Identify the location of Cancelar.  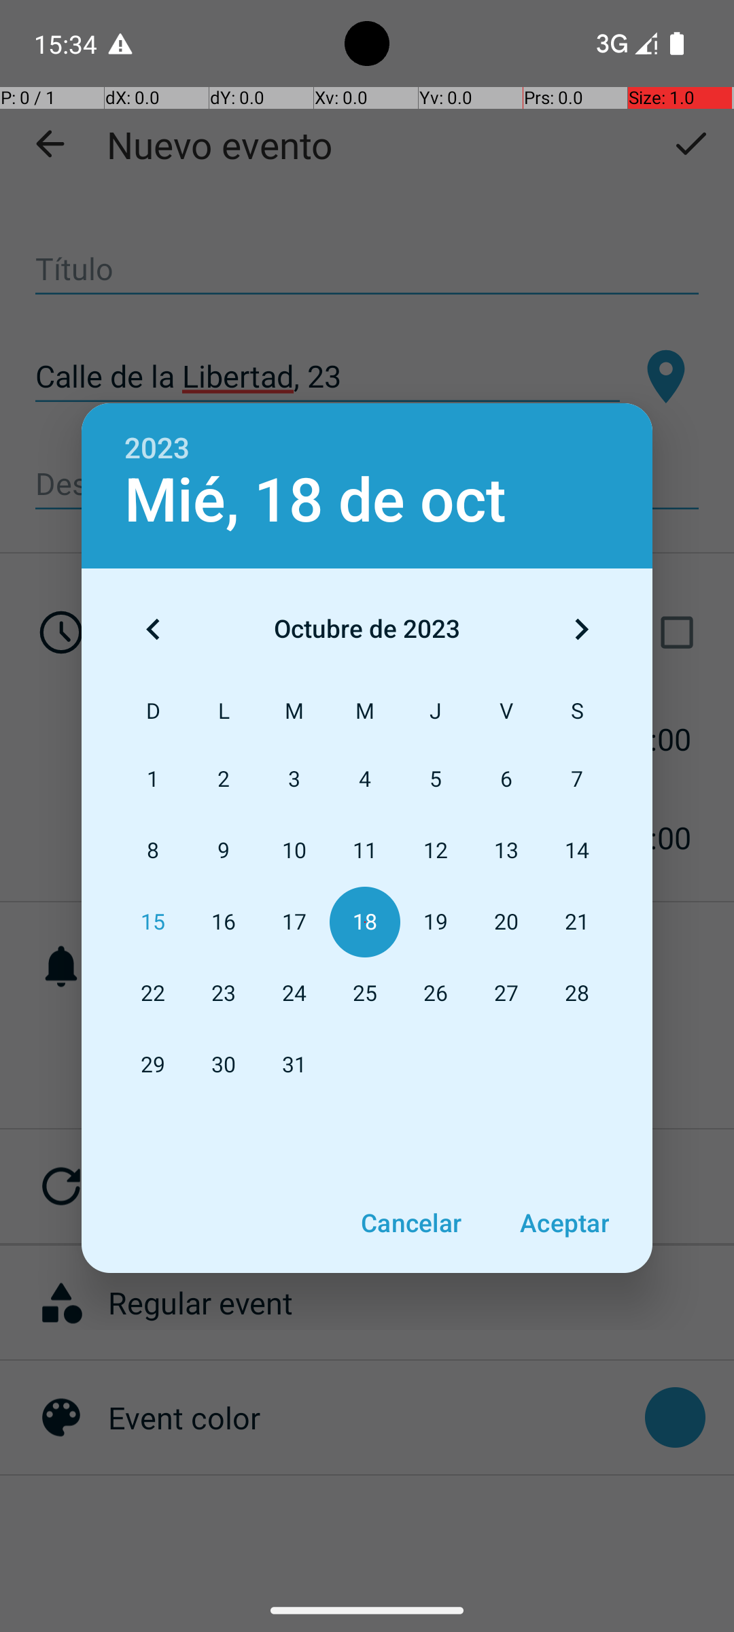
(410, 1223).